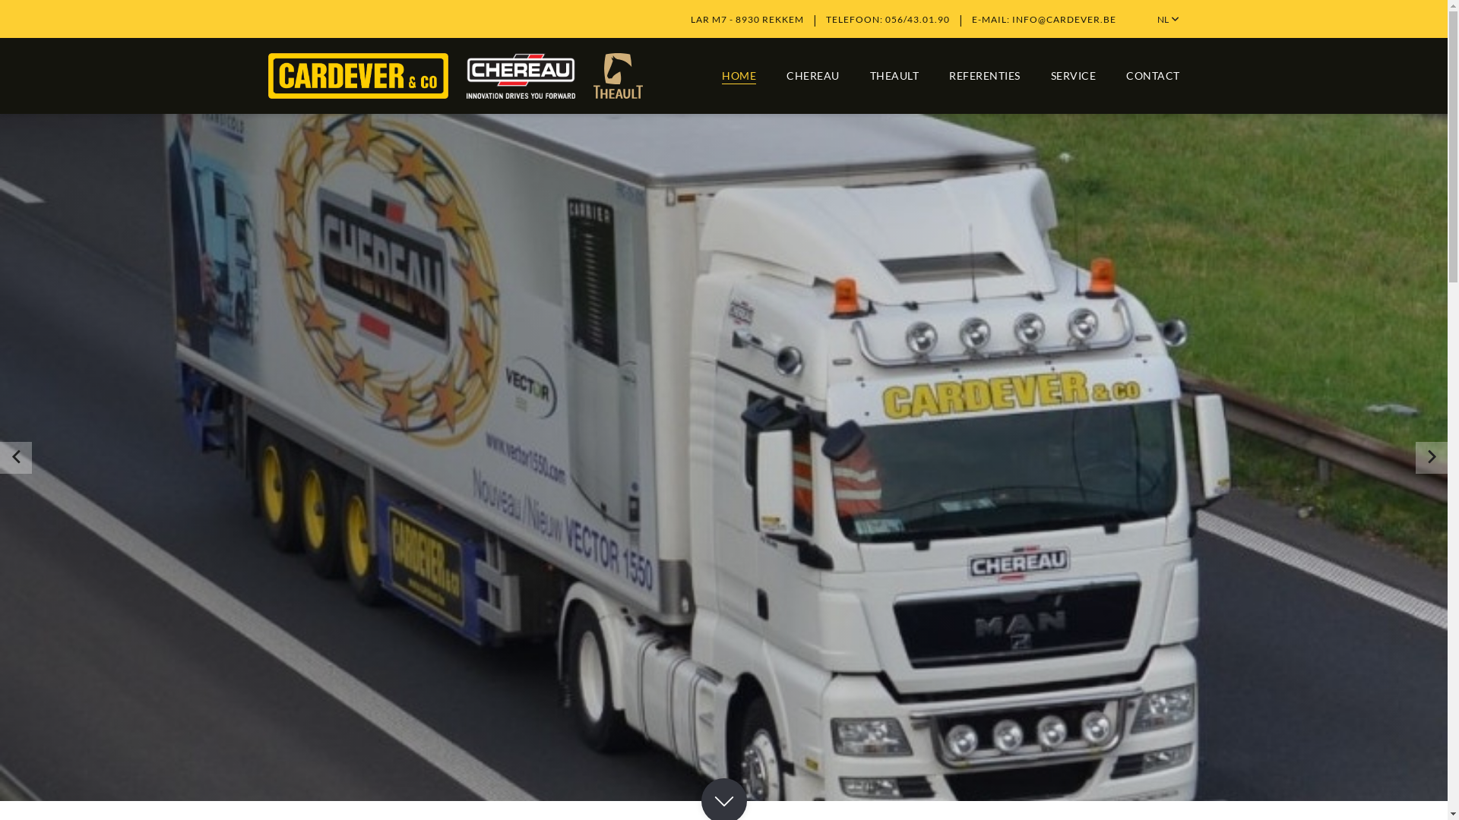 This screenshot has width=1459, height=820. I want to click on REFERENTIES, so click(985, 76).